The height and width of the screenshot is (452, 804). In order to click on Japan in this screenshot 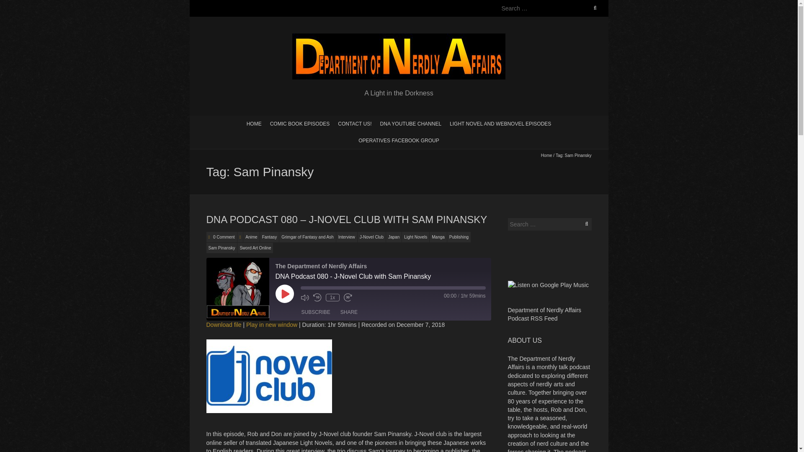, I will do `click(394, 237)`.